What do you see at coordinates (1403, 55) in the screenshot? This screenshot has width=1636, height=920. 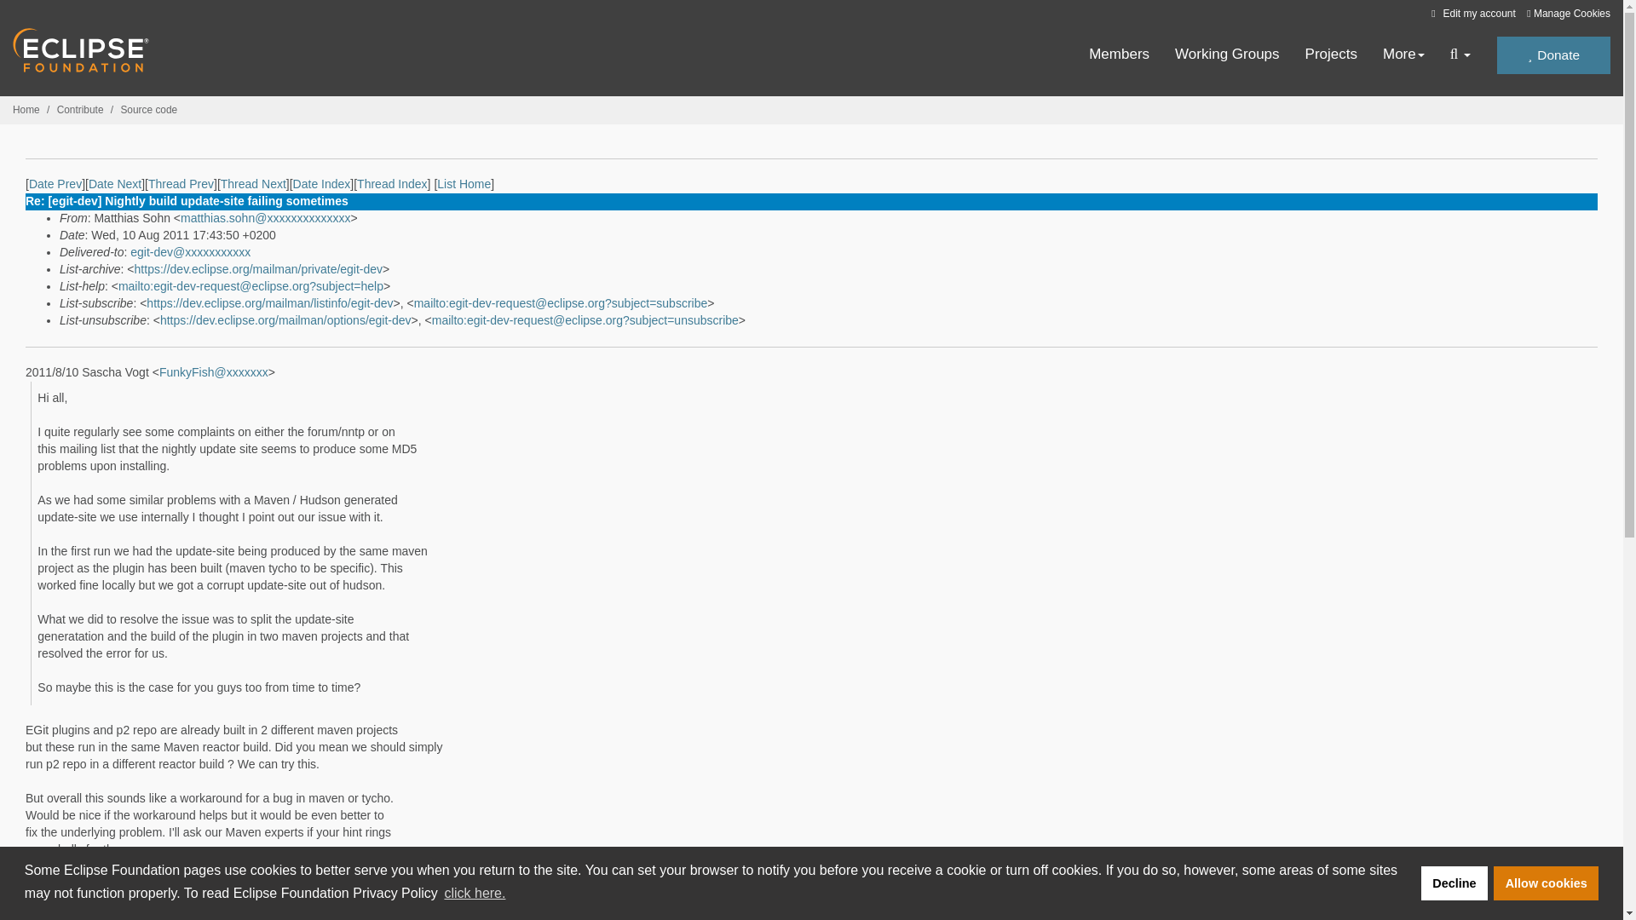 I see `More` at bounding box center [1403, 55].